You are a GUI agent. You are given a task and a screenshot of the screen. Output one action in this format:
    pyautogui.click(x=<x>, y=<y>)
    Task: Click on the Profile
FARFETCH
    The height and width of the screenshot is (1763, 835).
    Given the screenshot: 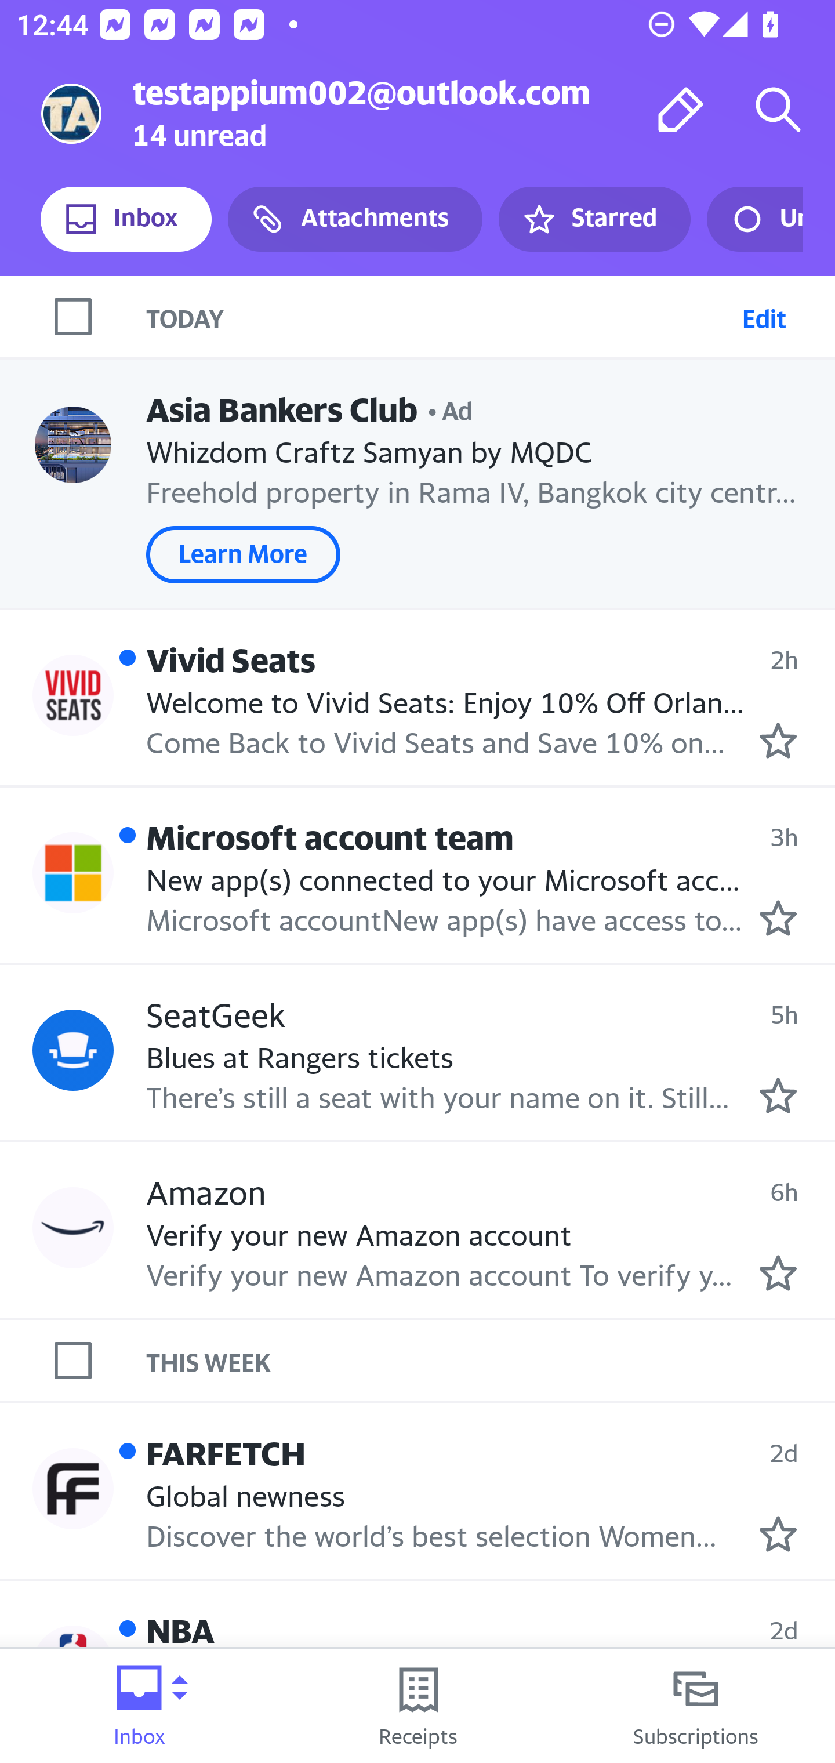 What is the action you would take?
    pyautogui.click(x=73, y=1488)
    